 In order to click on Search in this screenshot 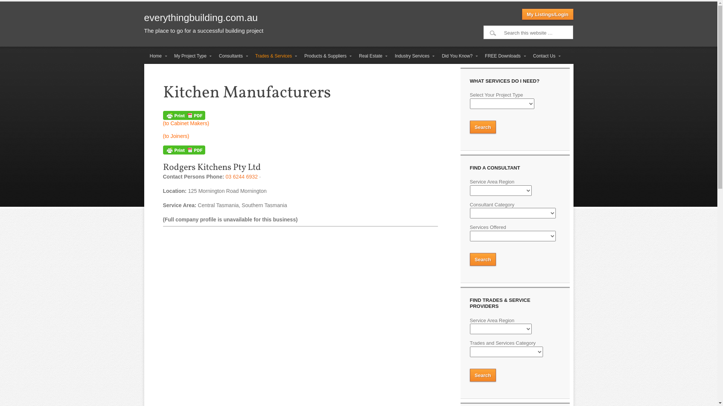, I will do `click(483, 259)`.